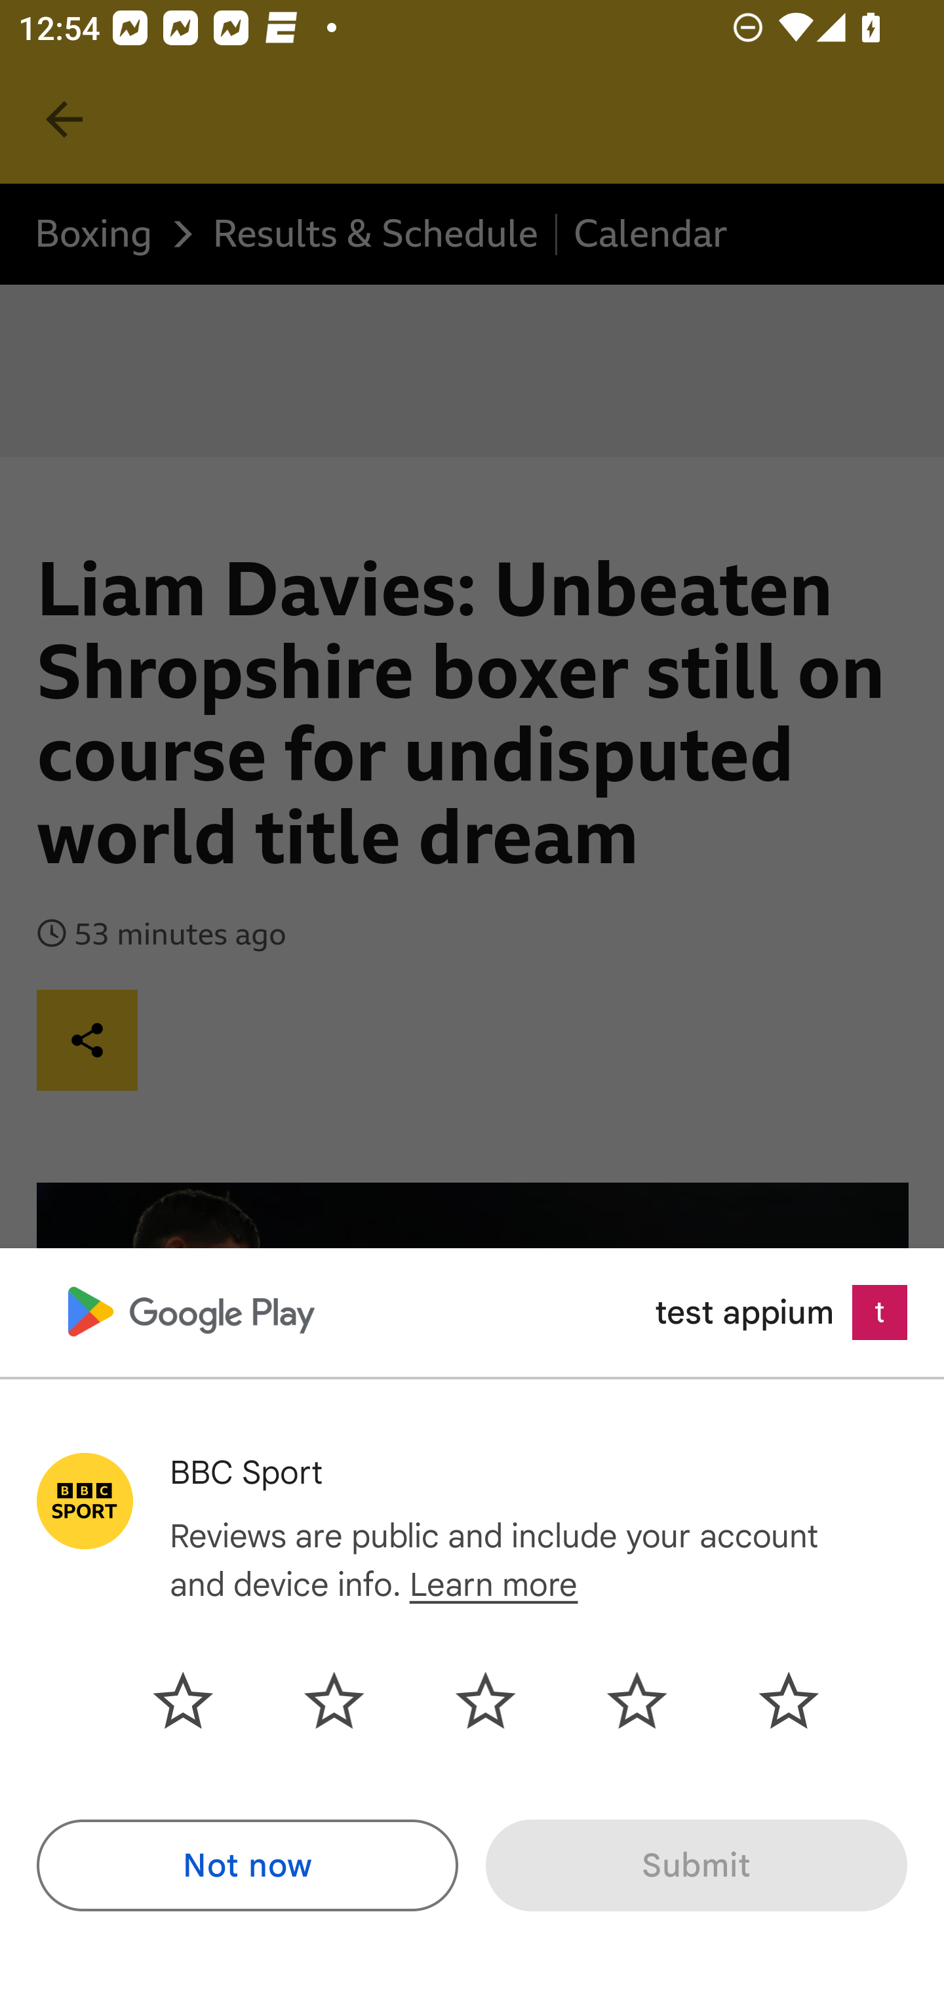  I want to click on First star unselected, so click(202, 1700).